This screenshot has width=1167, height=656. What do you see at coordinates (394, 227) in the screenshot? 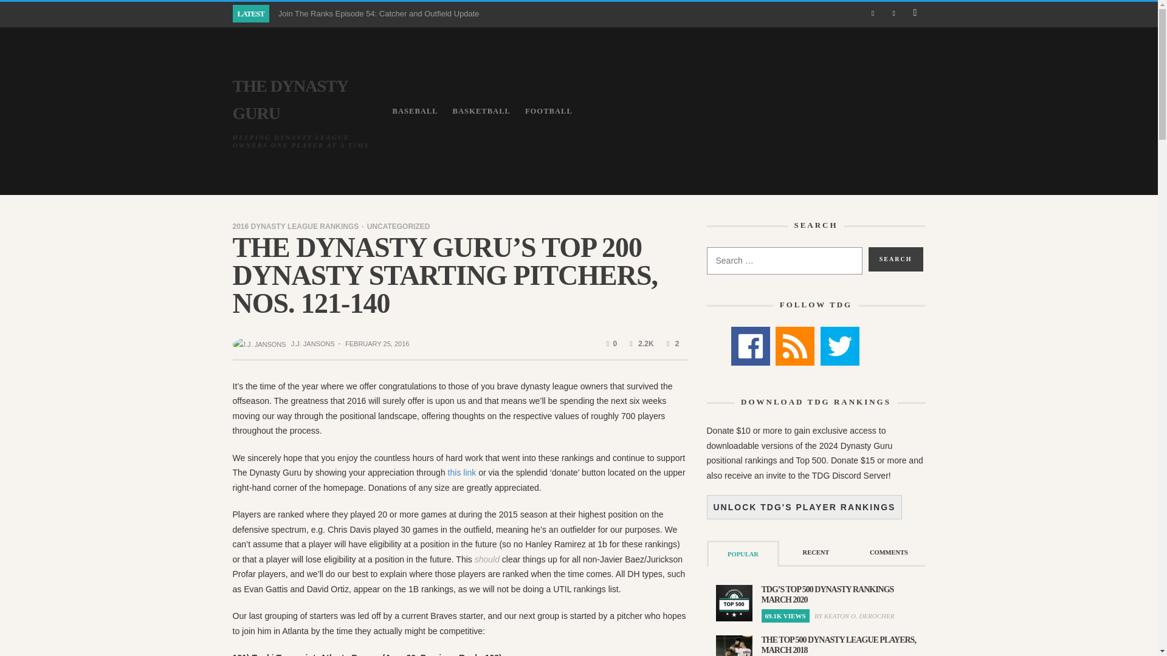
I see `UNCATEGORIZED` at bounding box center [394, 227].